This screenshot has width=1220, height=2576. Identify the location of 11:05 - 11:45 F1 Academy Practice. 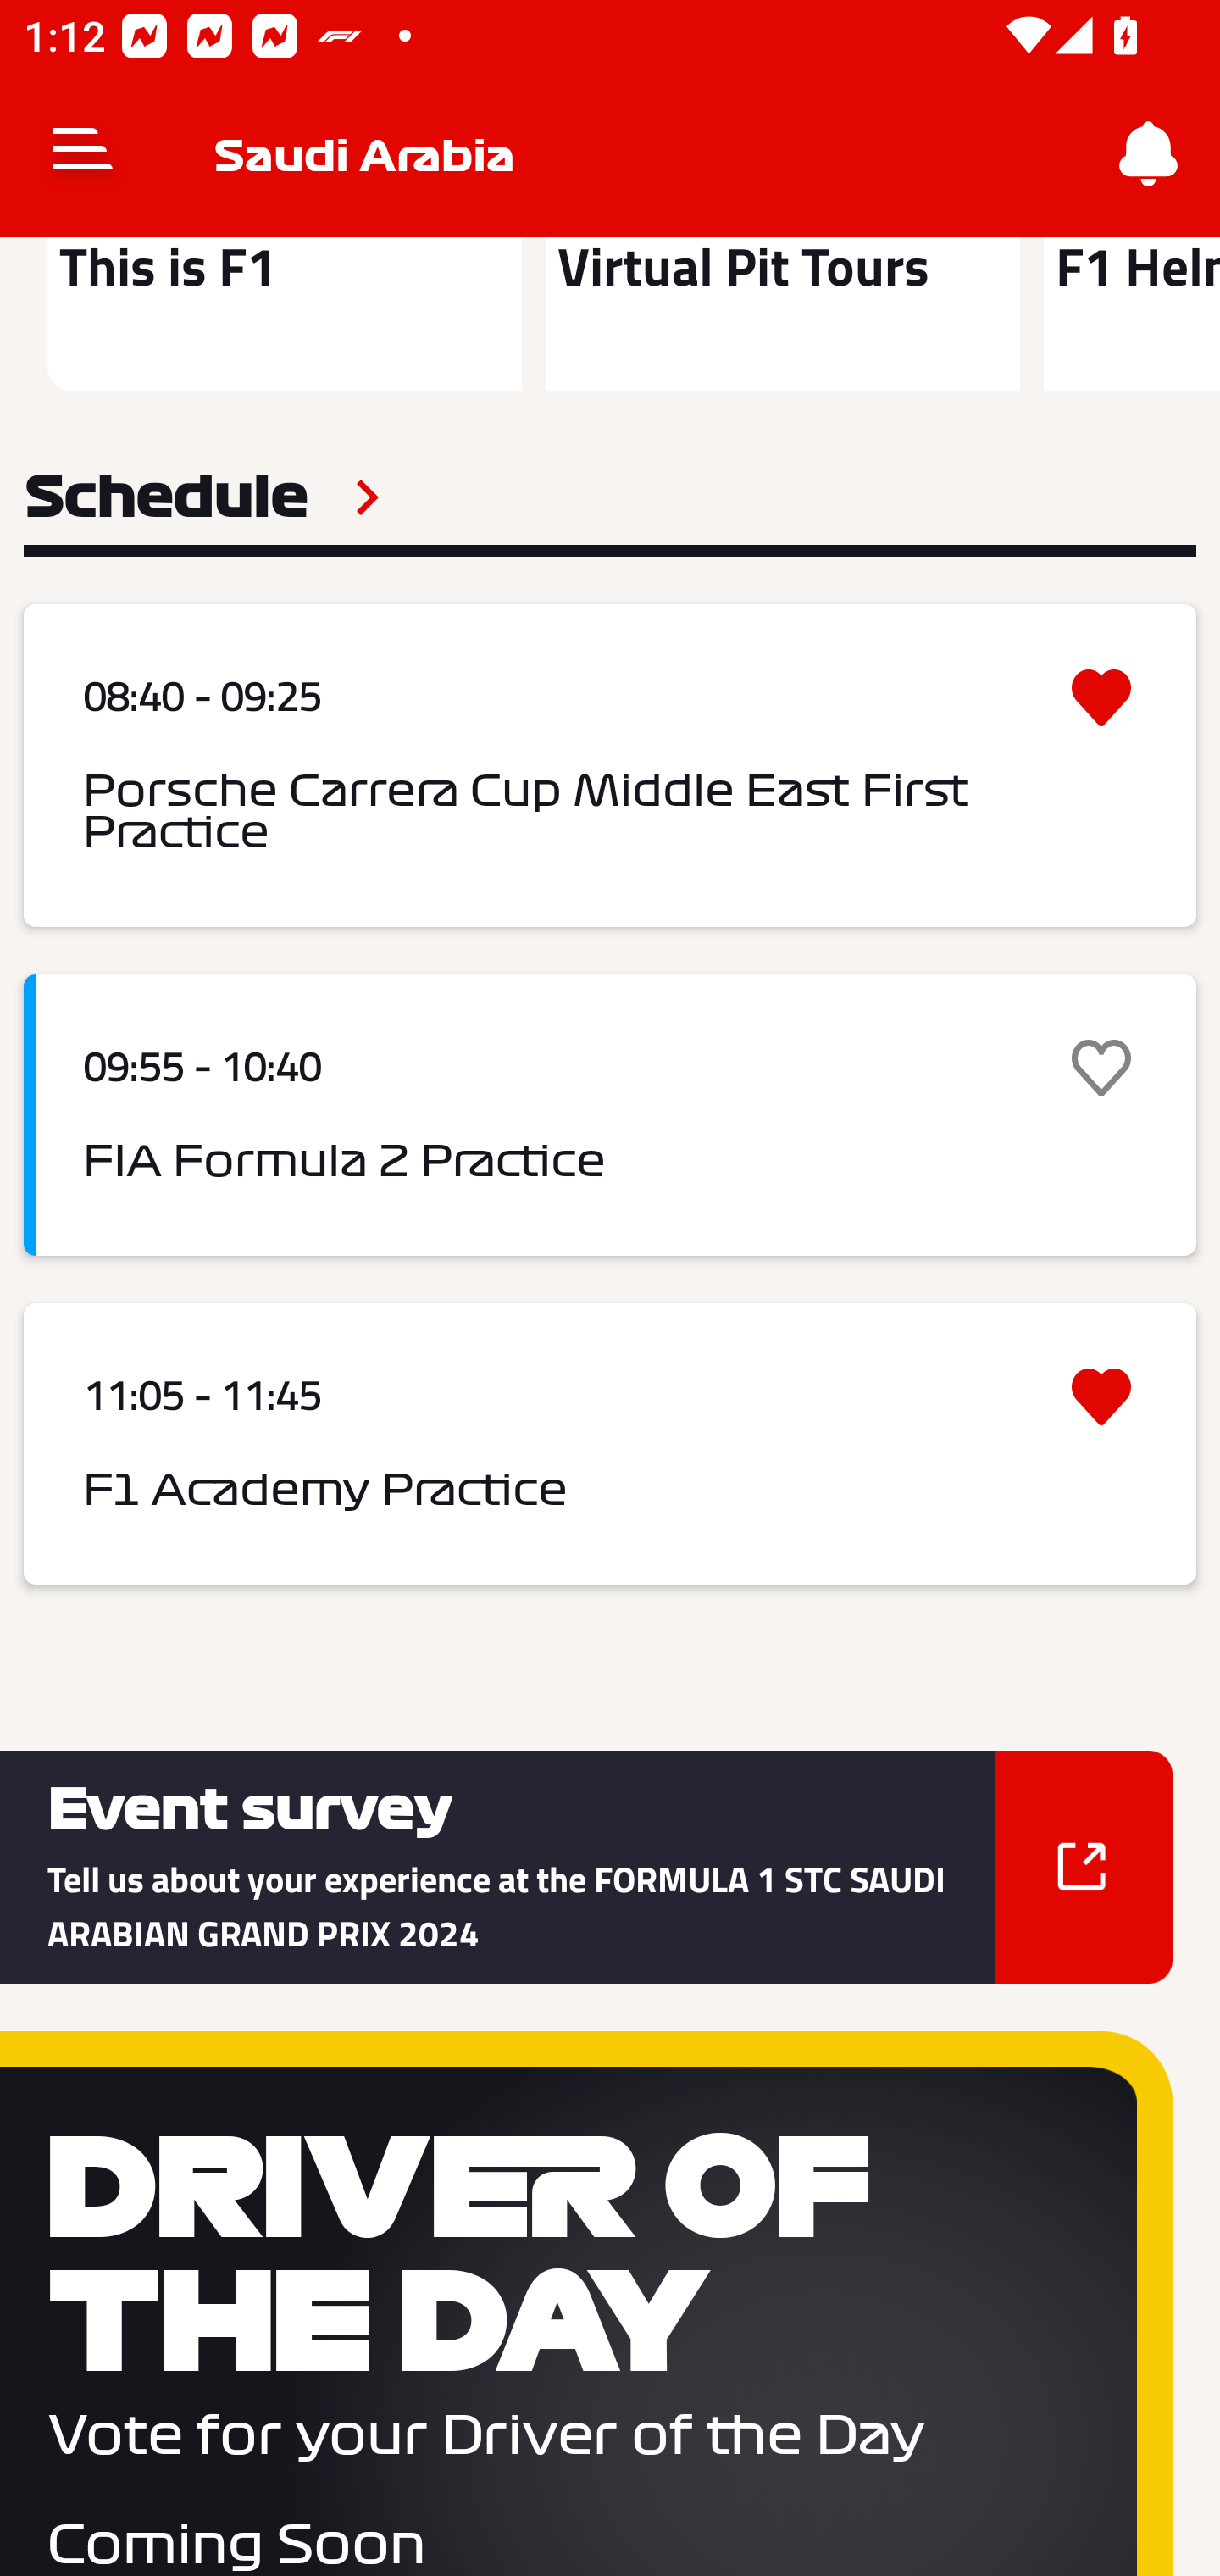
(610, 1444).